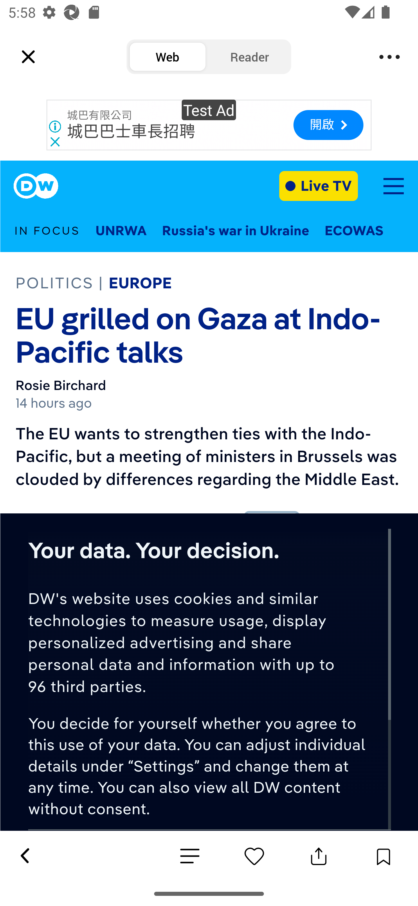 The image size is (418, 906). I want to click on Open main navigation, so click(393, 186).